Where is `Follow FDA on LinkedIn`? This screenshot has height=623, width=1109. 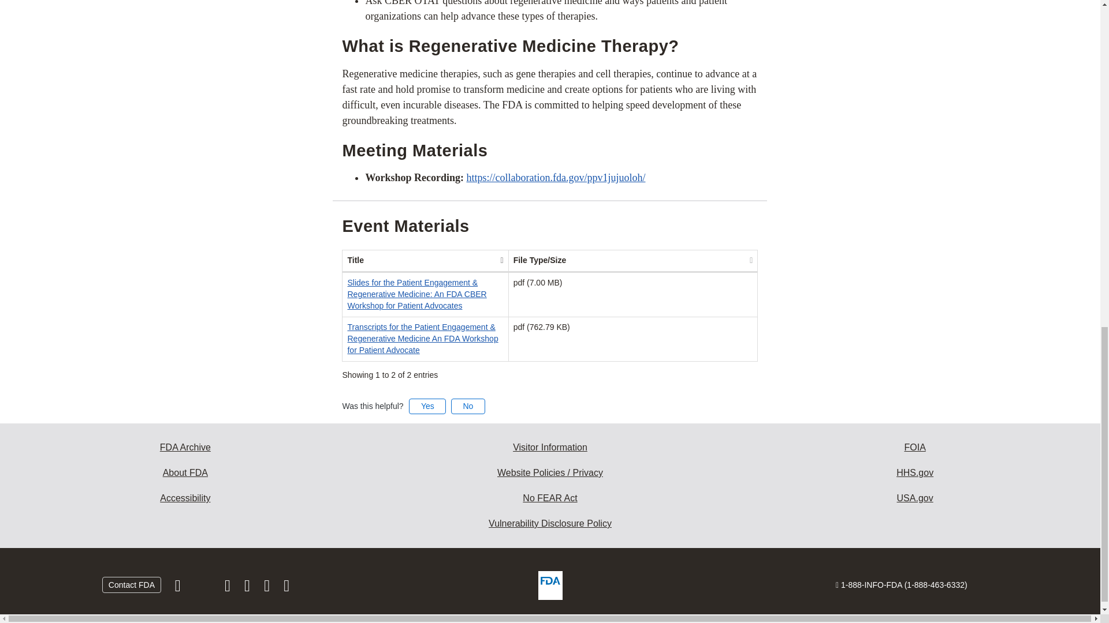 Follow FDA on LinkedIn is located at coordinates (248, 588).